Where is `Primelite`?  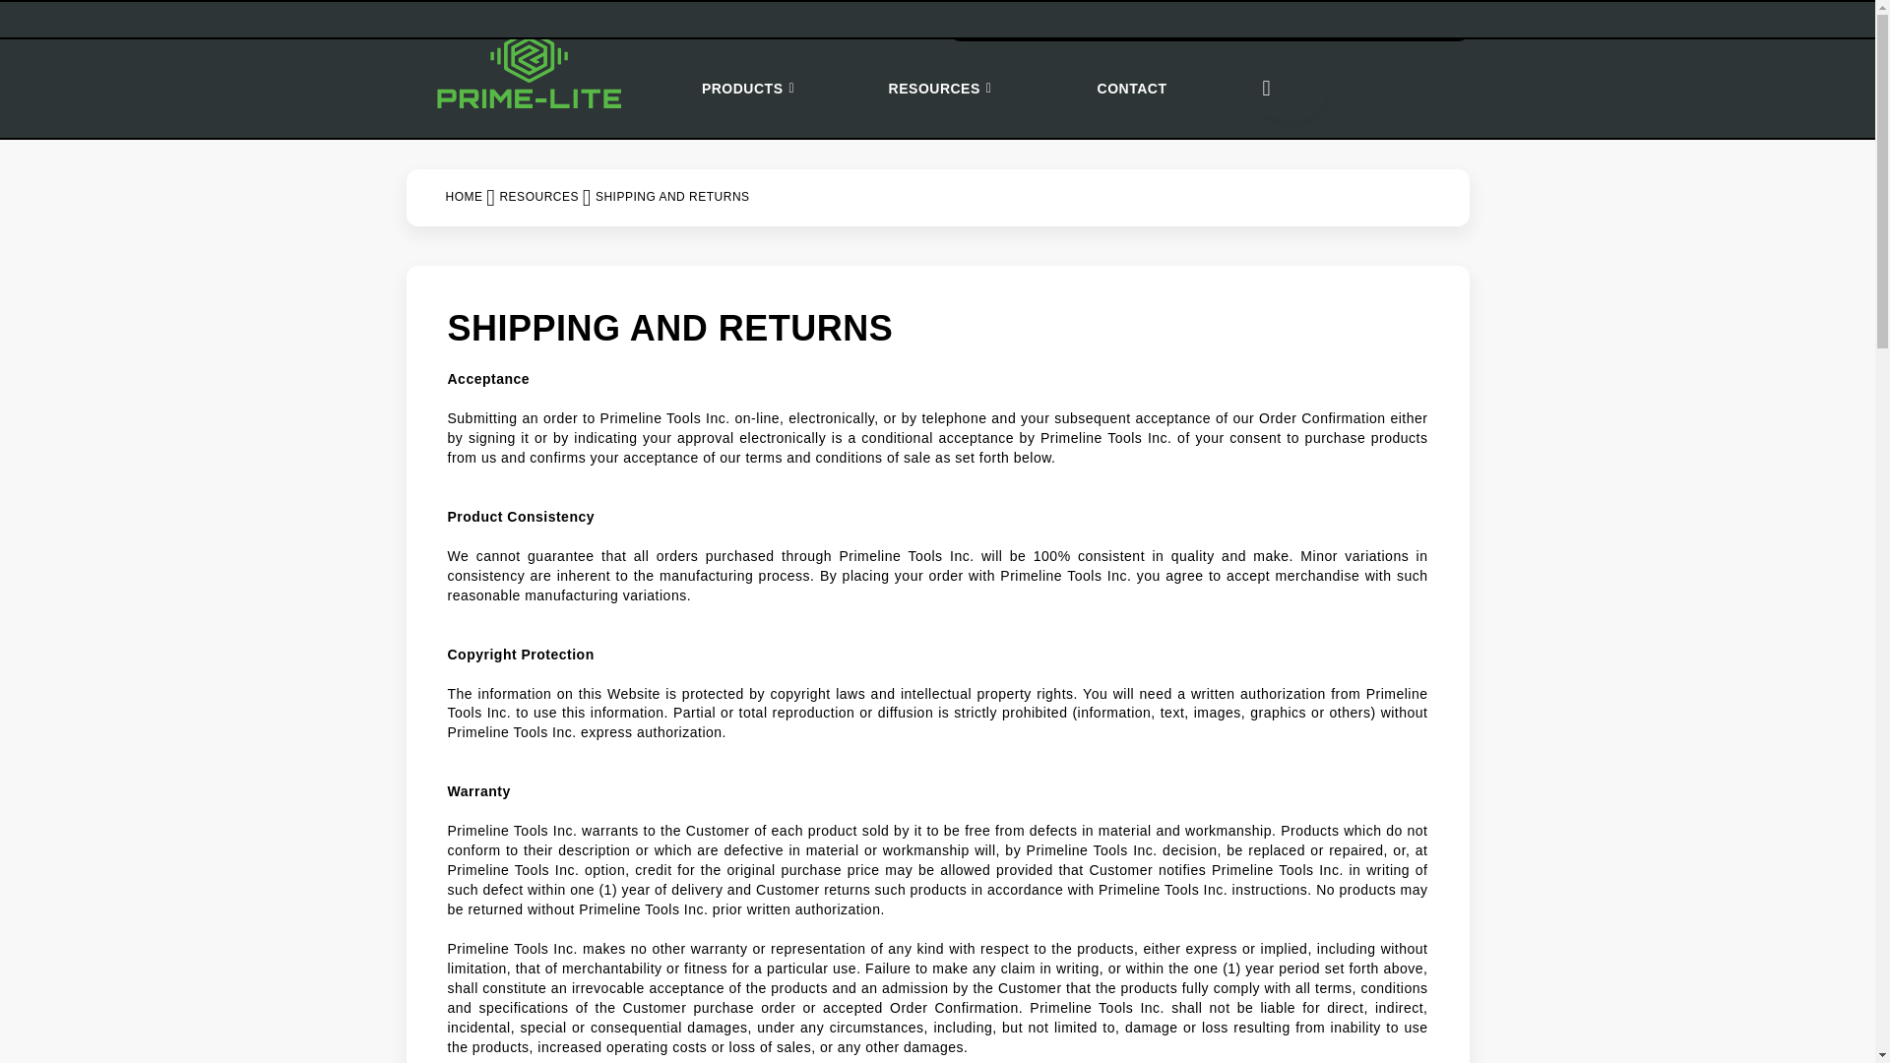 Primelite is located at coordinates (529, 69).